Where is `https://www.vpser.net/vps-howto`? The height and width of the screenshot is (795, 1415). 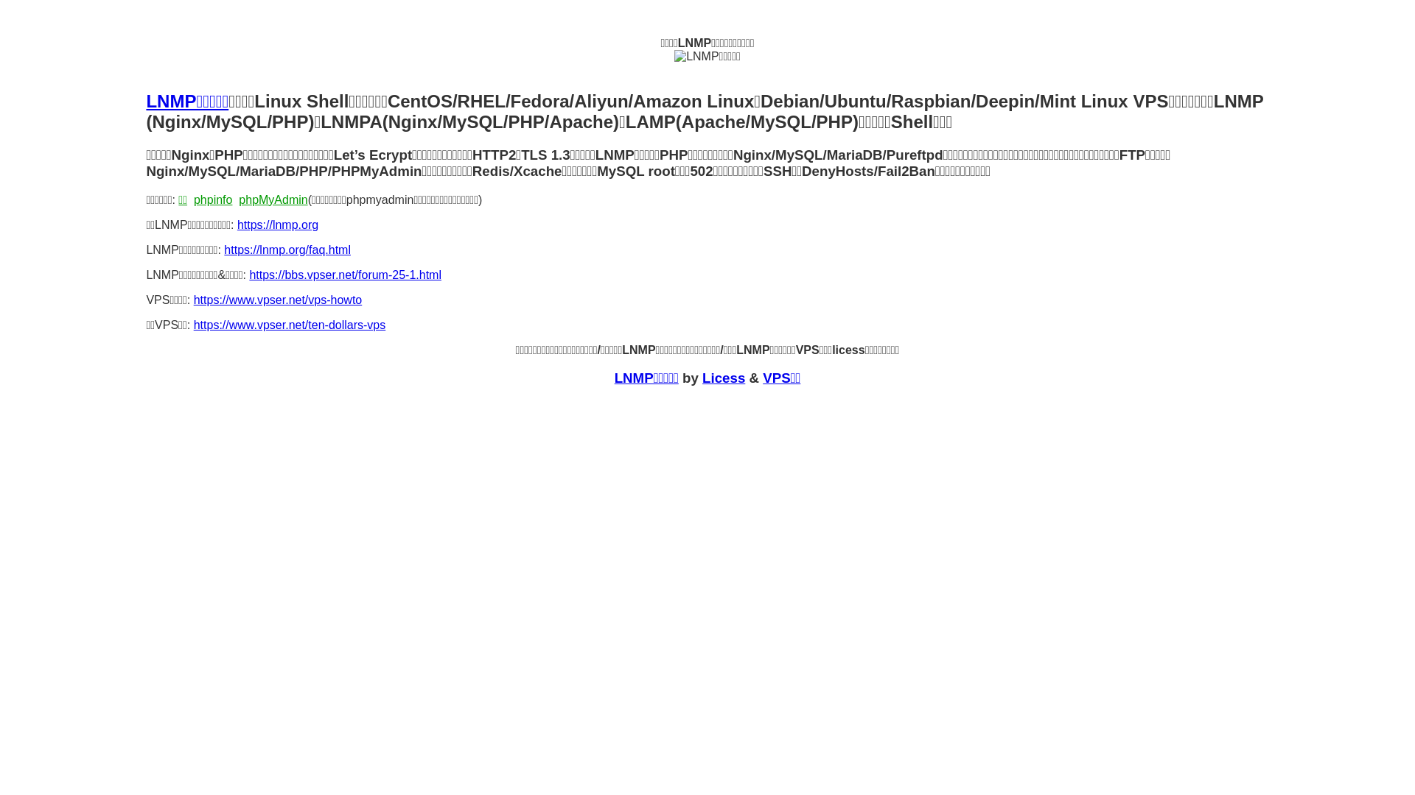
https://www.vpser.net/vps-howto is located at coordinates (278, 300).